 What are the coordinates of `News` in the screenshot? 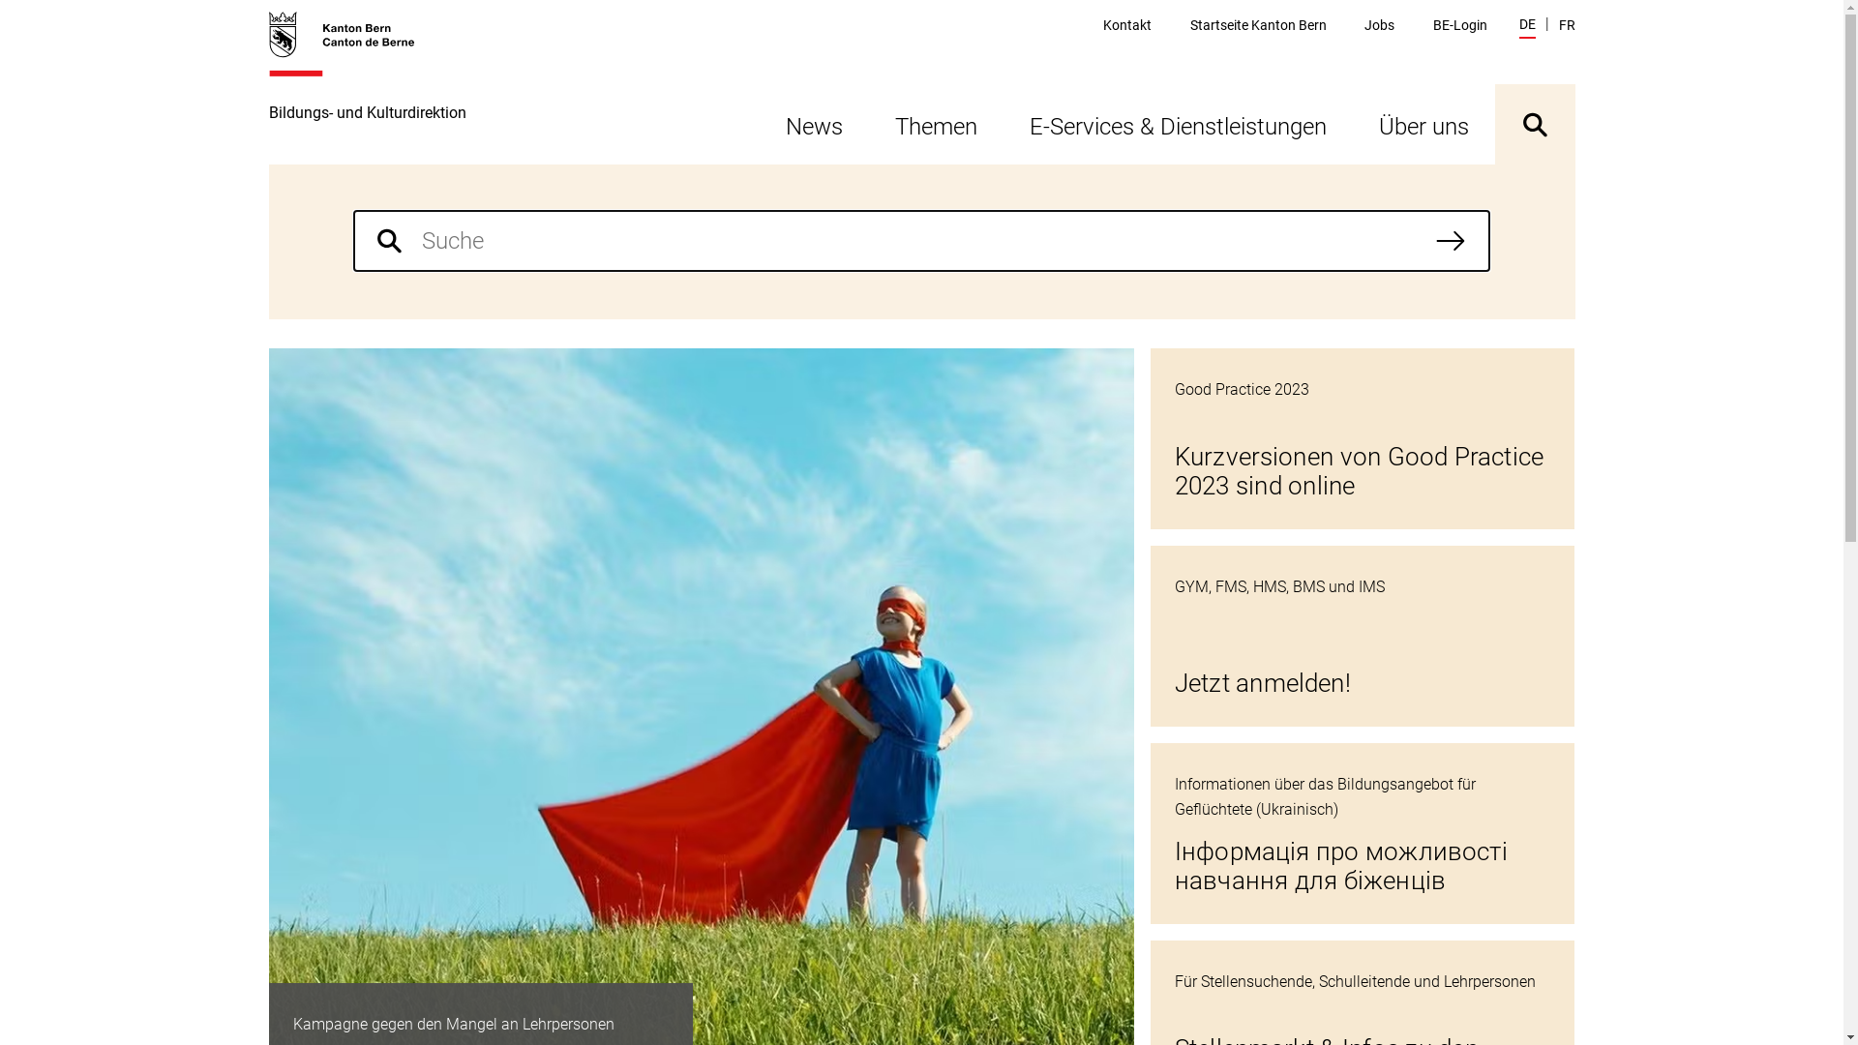 It's located at (813, 124).